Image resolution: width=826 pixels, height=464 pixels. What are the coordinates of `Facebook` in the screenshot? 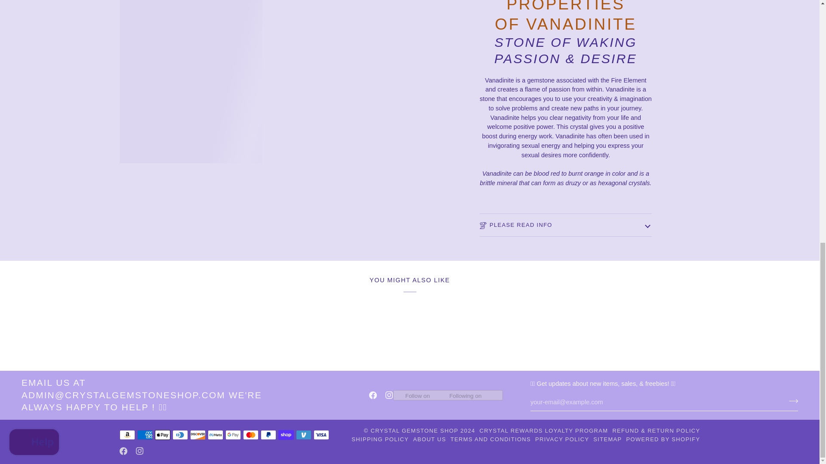 It's located at (373, 395).